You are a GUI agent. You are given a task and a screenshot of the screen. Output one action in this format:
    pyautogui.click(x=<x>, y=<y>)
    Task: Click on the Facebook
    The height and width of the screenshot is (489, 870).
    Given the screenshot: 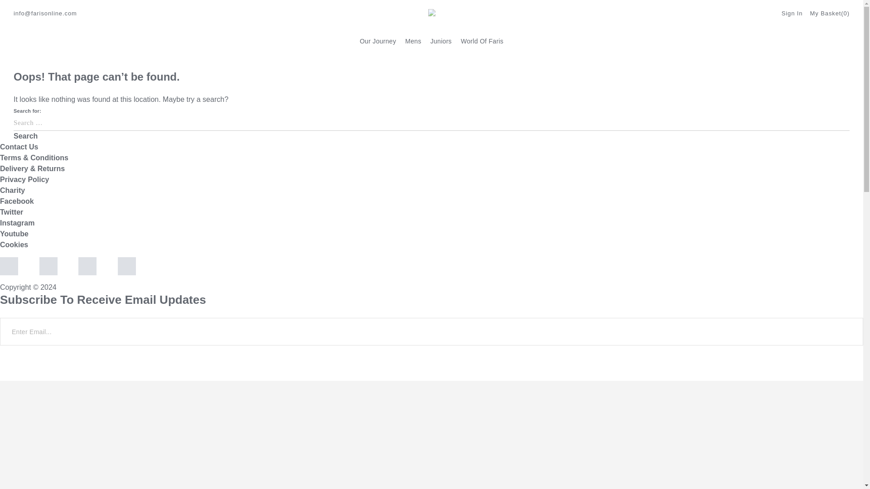 What is the action you would take?
    pyautogui.click(x=17, y=201)
    